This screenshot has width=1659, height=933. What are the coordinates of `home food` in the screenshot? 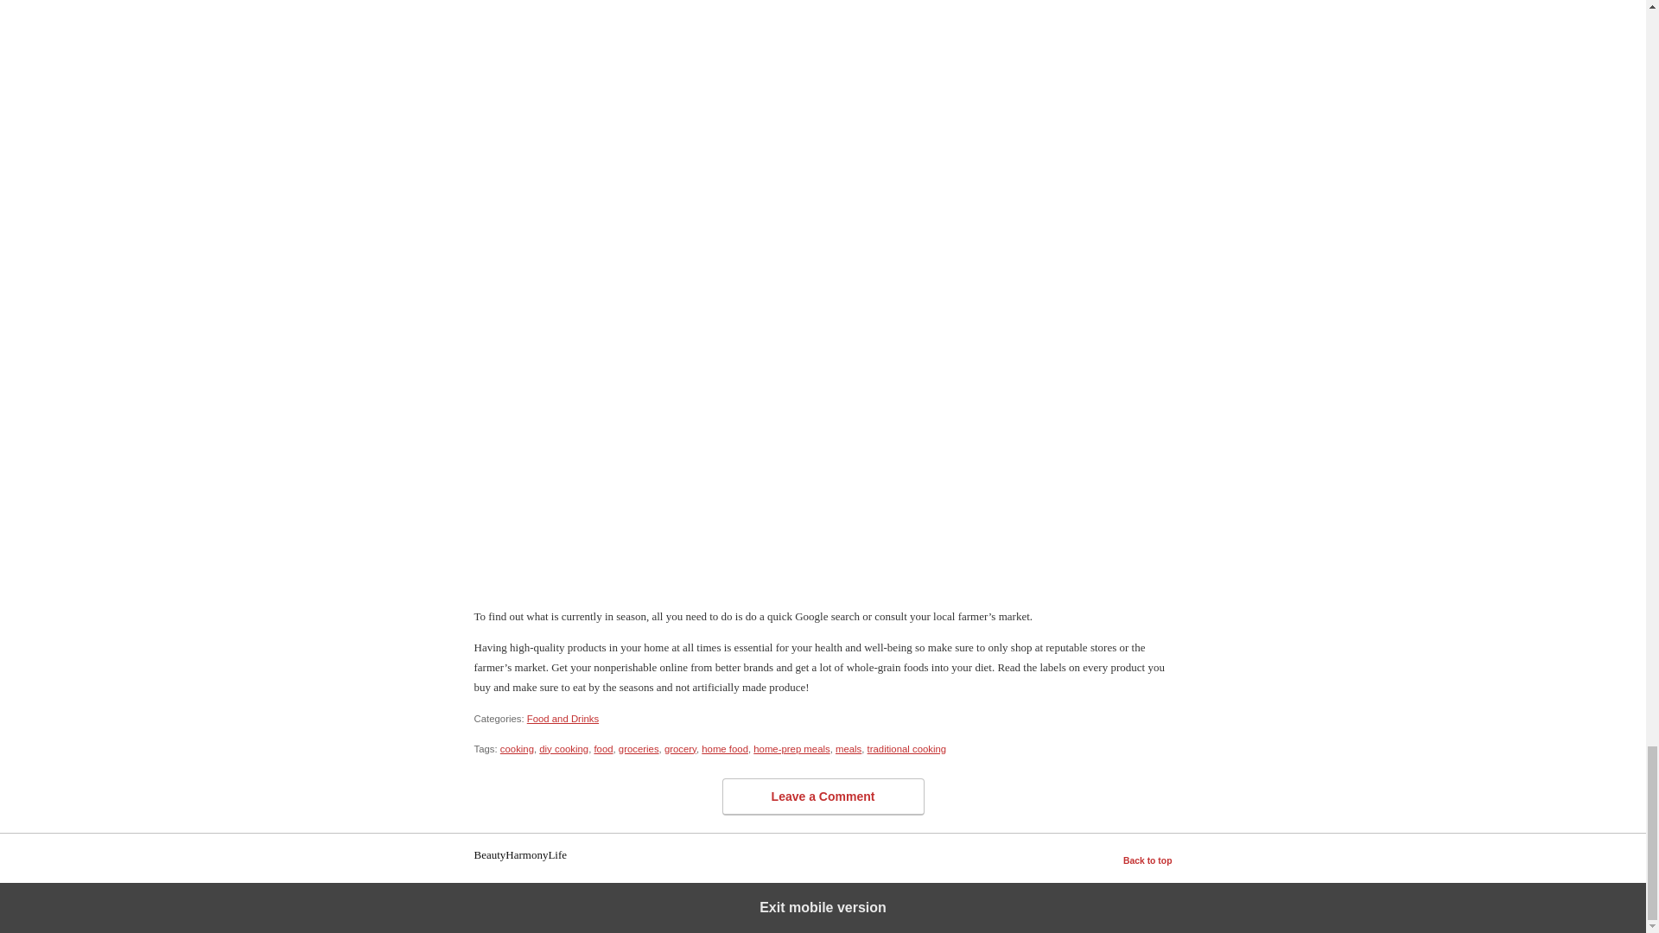 It's located at (724, 748).